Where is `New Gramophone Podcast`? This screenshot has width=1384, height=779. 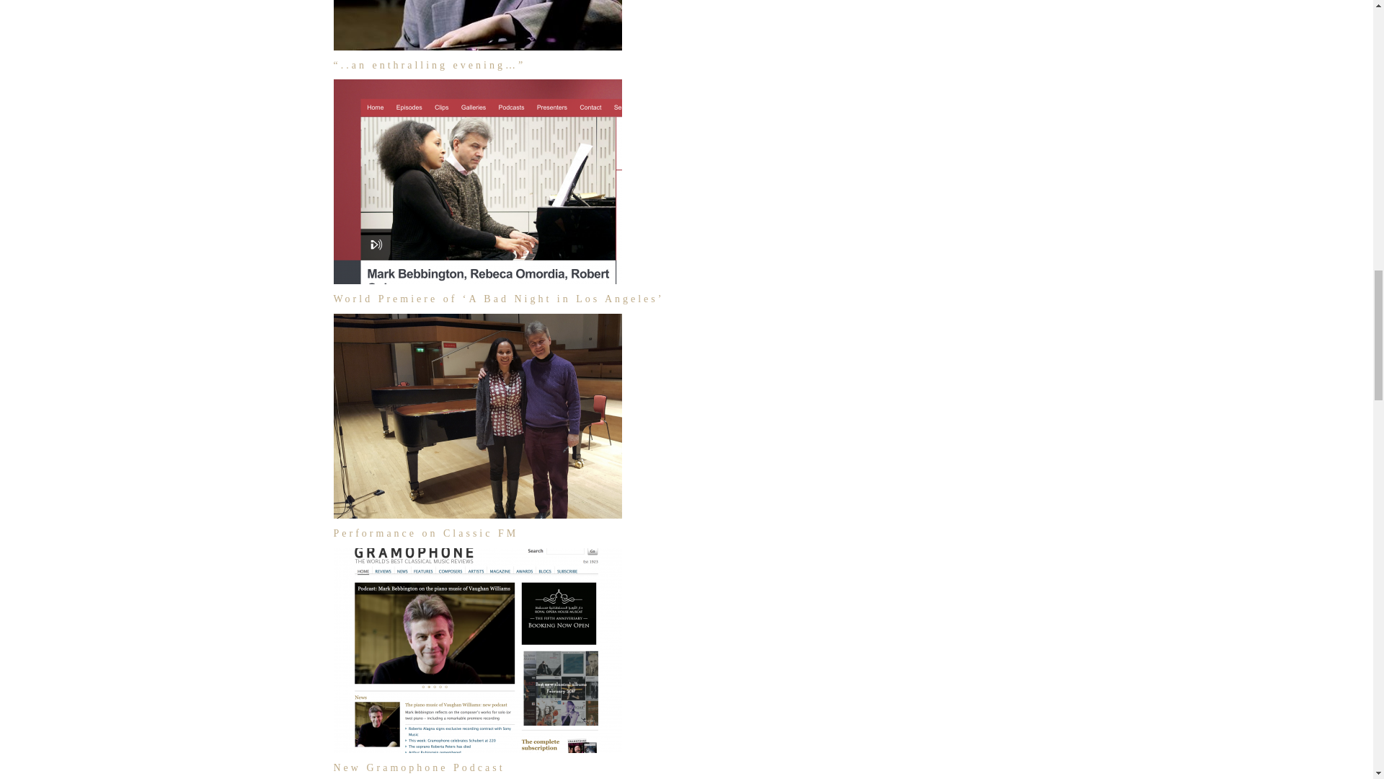 New Gramophone Podcast is located at coordinates (419, 767).